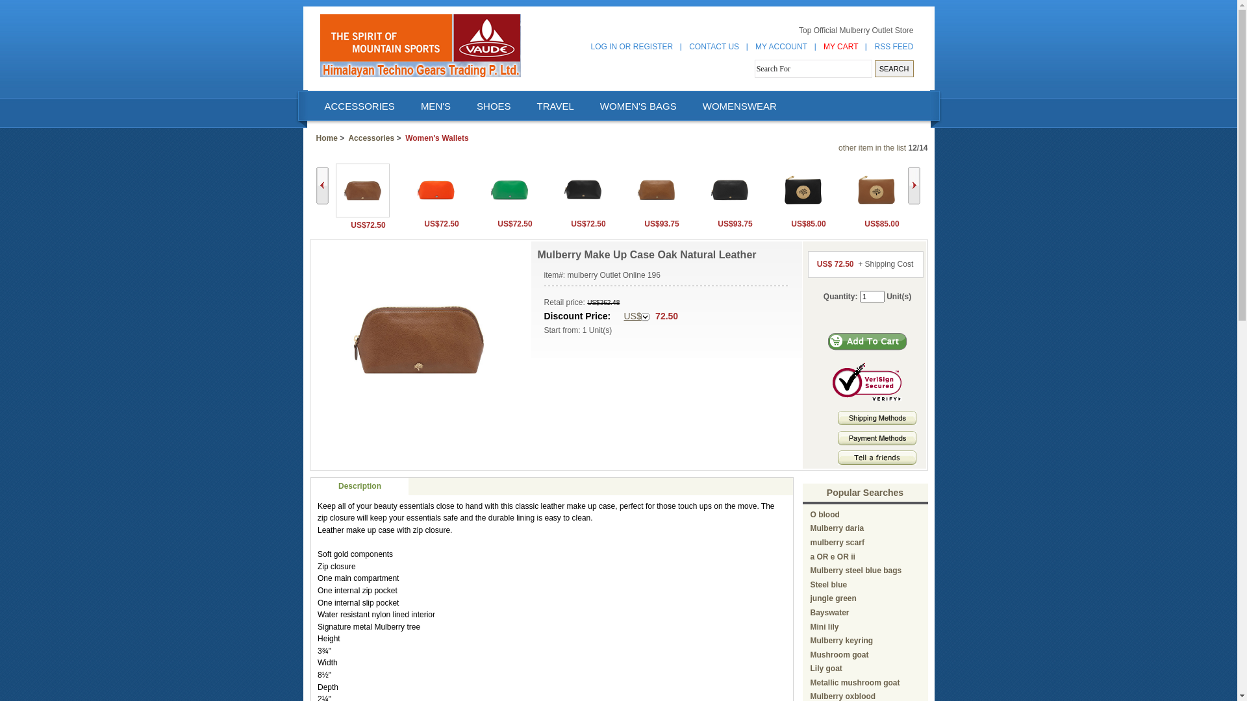 This screenshot has width=1247, height=701. I want to click on MY ACCOUNT, so click(781, 47).